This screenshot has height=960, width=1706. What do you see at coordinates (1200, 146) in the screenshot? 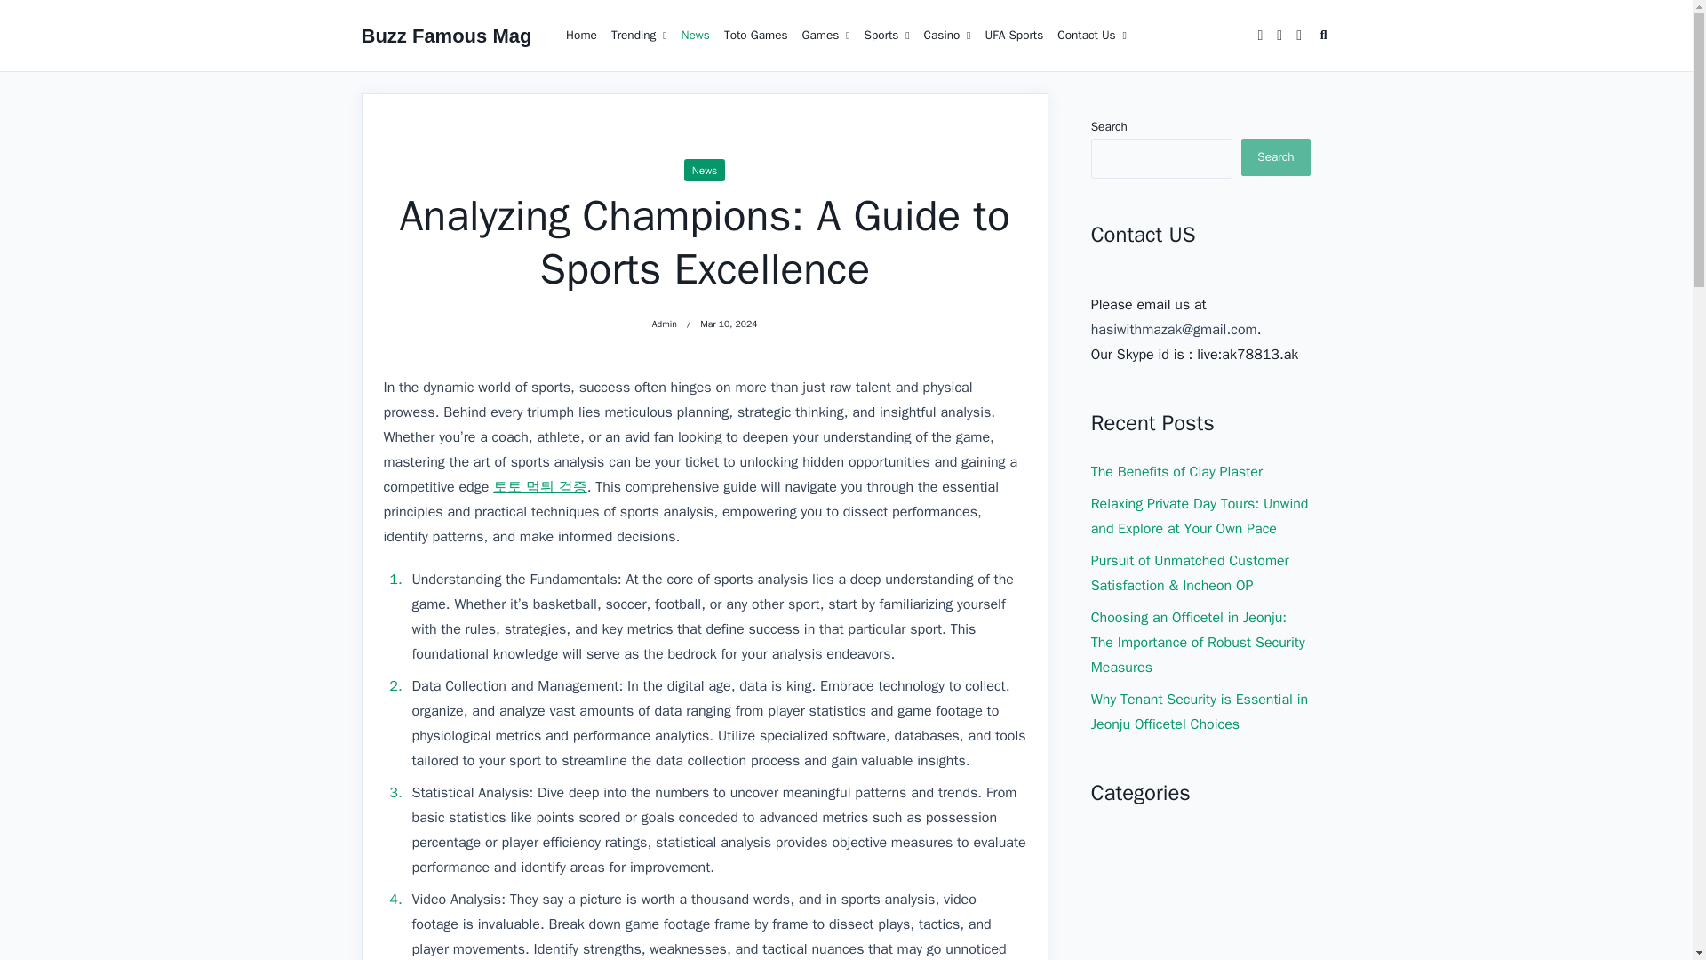
I see `Categories` at bounding box center [1200, 146].